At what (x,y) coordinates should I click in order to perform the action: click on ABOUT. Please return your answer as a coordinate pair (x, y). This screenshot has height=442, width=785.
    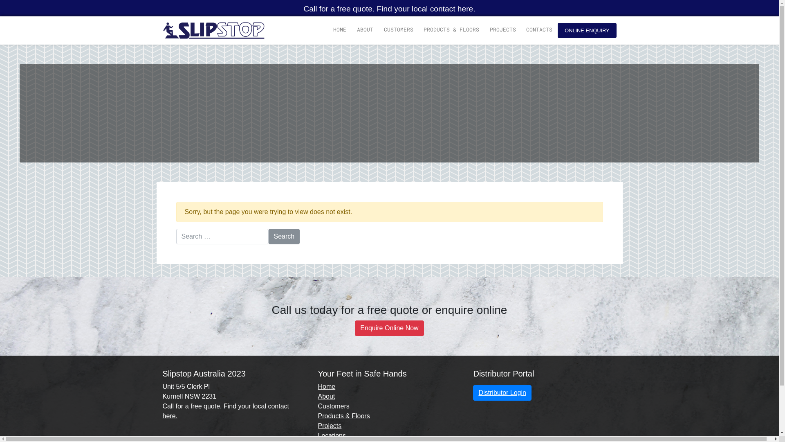
    Looking at the image, I should click on (365, 29).